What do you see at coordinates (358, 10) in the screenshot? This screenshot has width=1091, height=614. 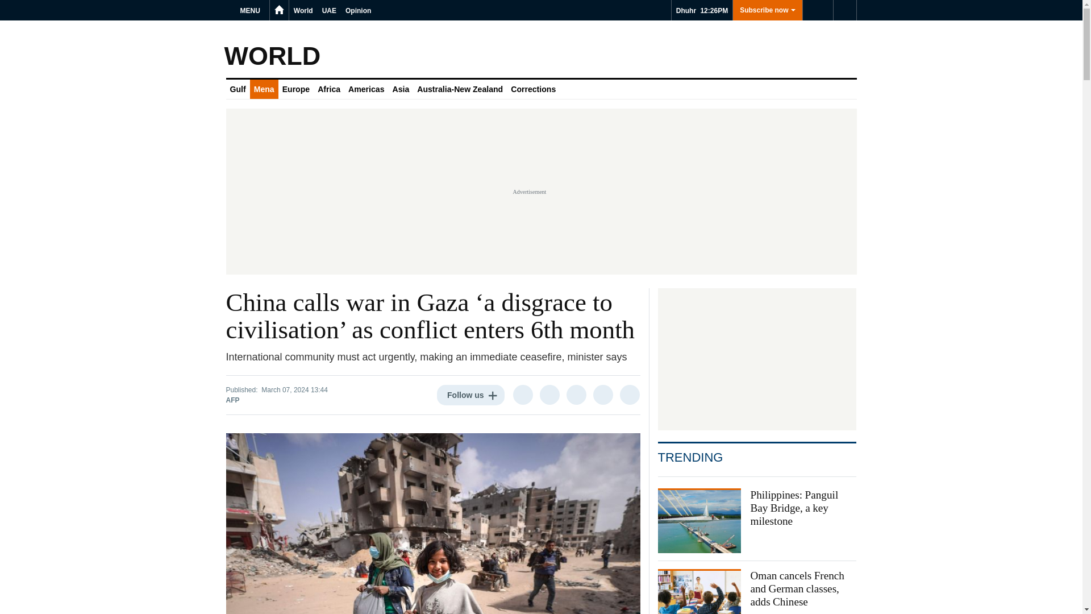 I see `Opinion` at bounding box center [358, 10].